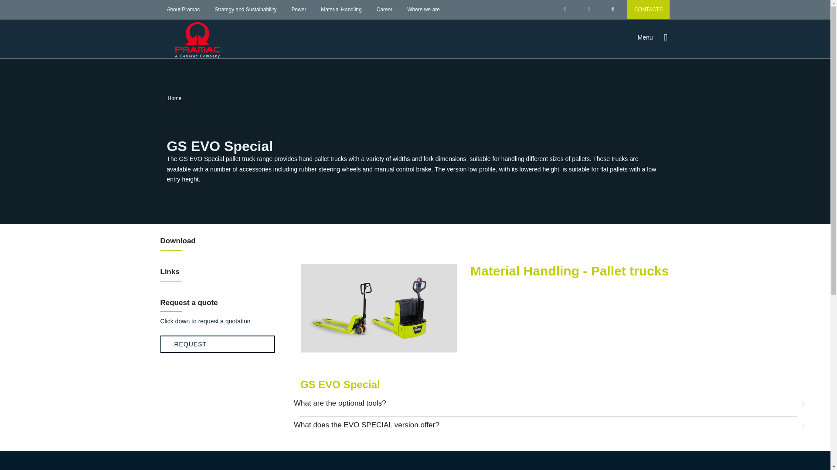 This screenshot has width=837, height=470. Describe the element at coordinates (423, 10) in the screenshot. I see `Where we are` at that location.